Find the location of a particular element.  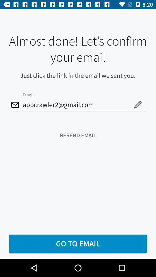

turn off item below the just click the icon is located at coordinates (78, 105).